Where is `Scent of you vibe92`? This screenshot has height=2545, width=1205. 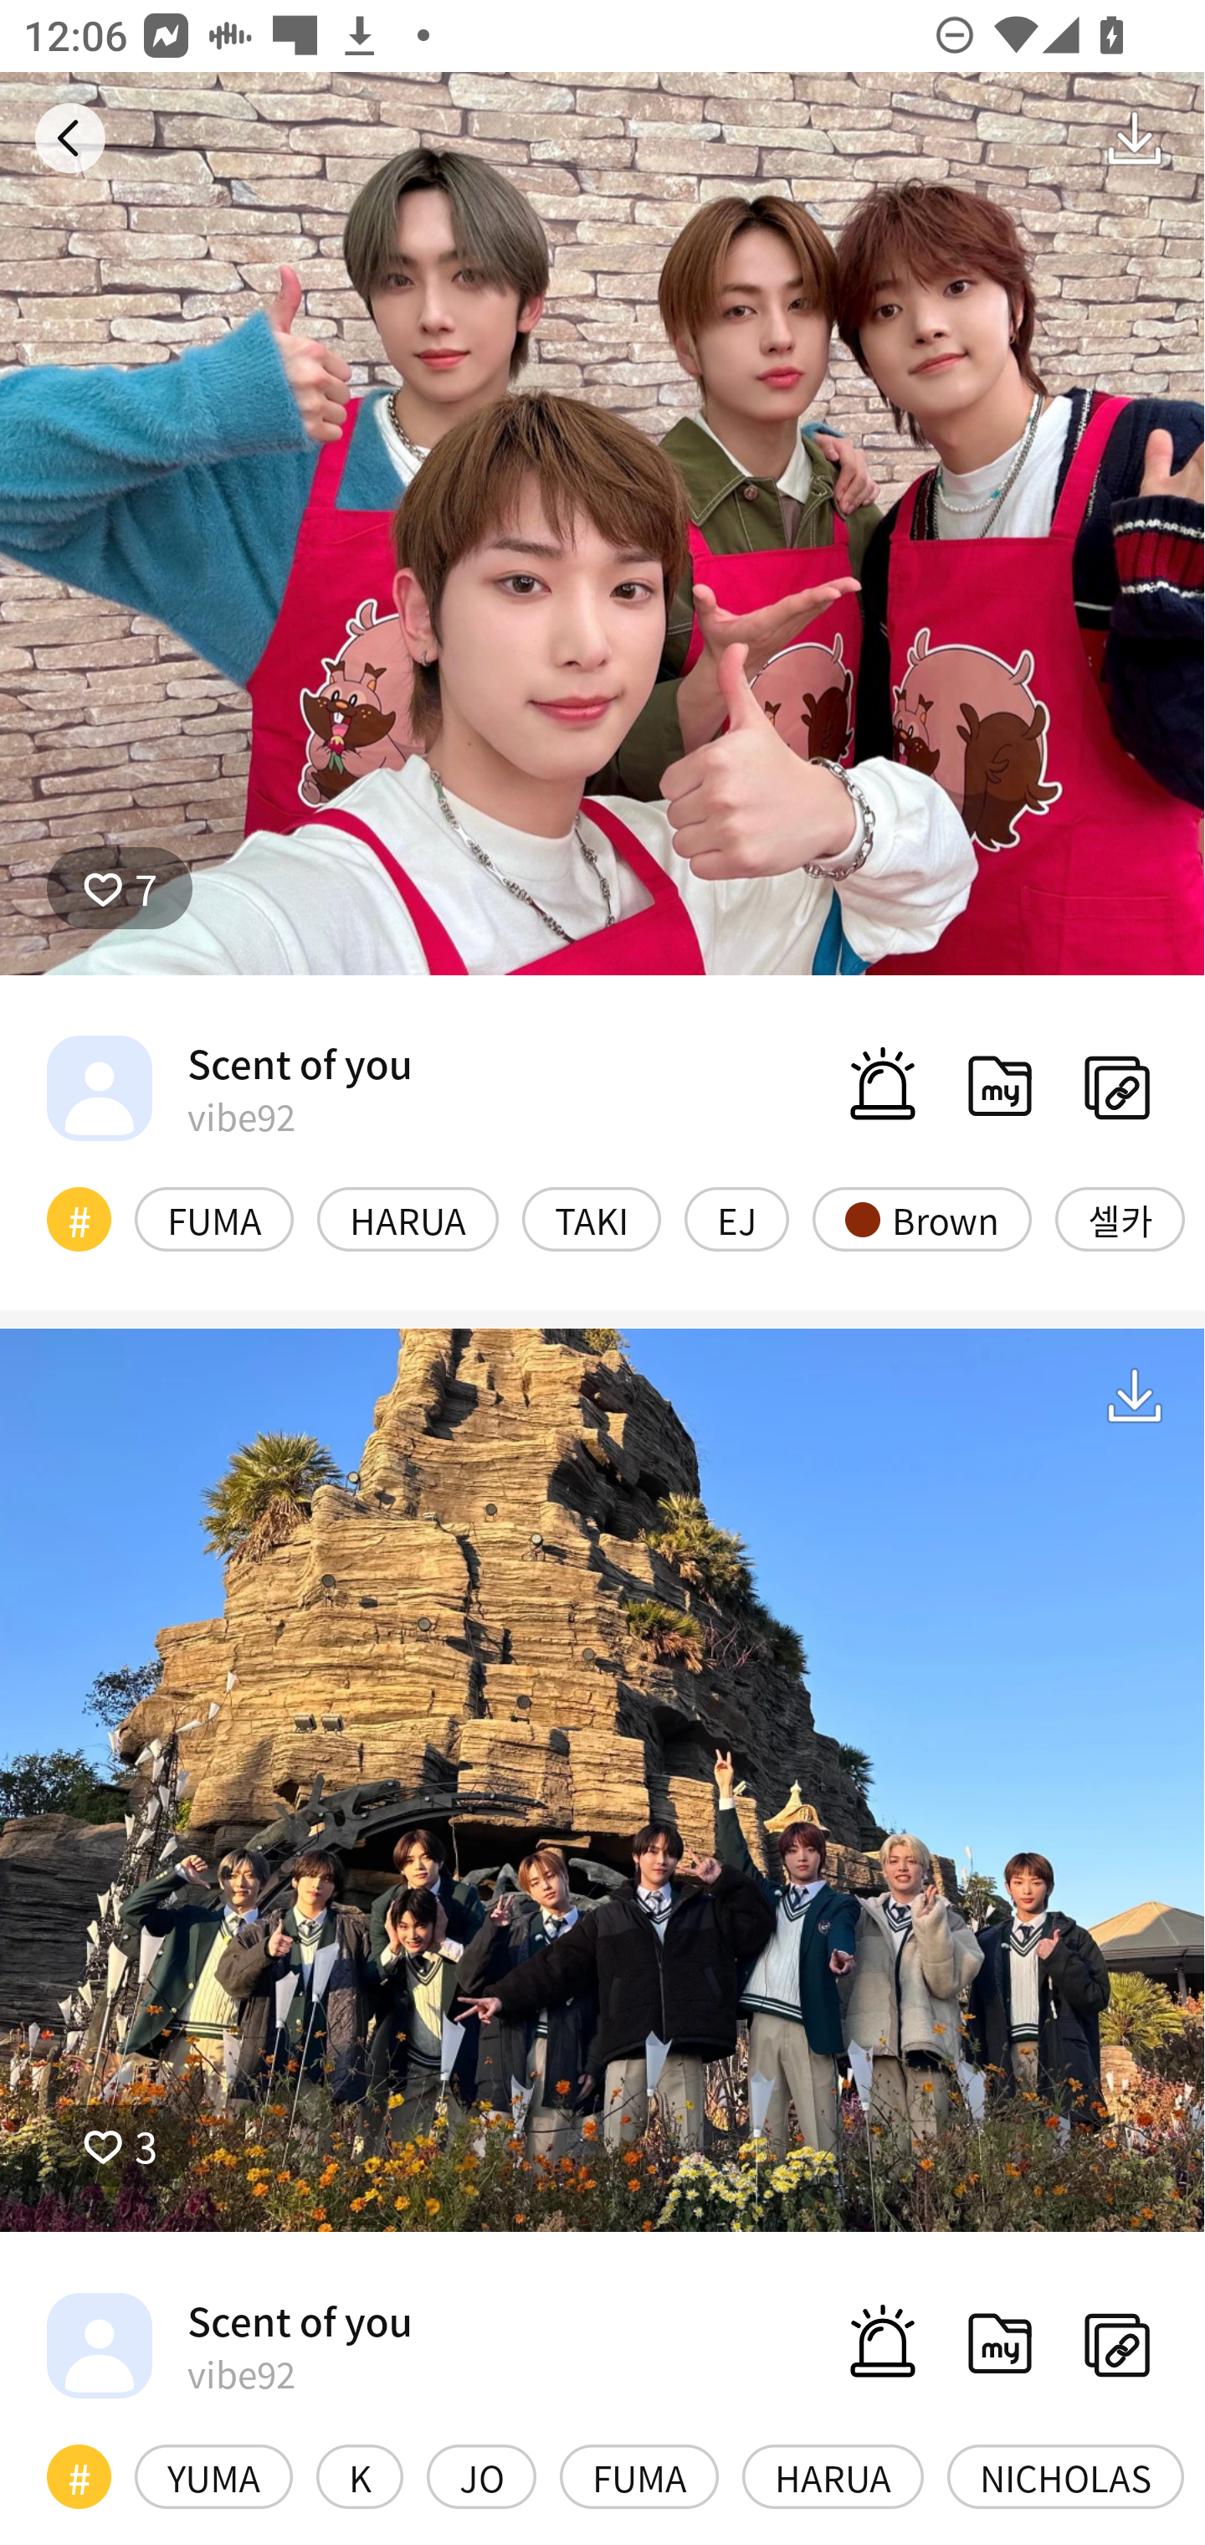
Scent of you vibe92 is located at coordinates (229, 1087).